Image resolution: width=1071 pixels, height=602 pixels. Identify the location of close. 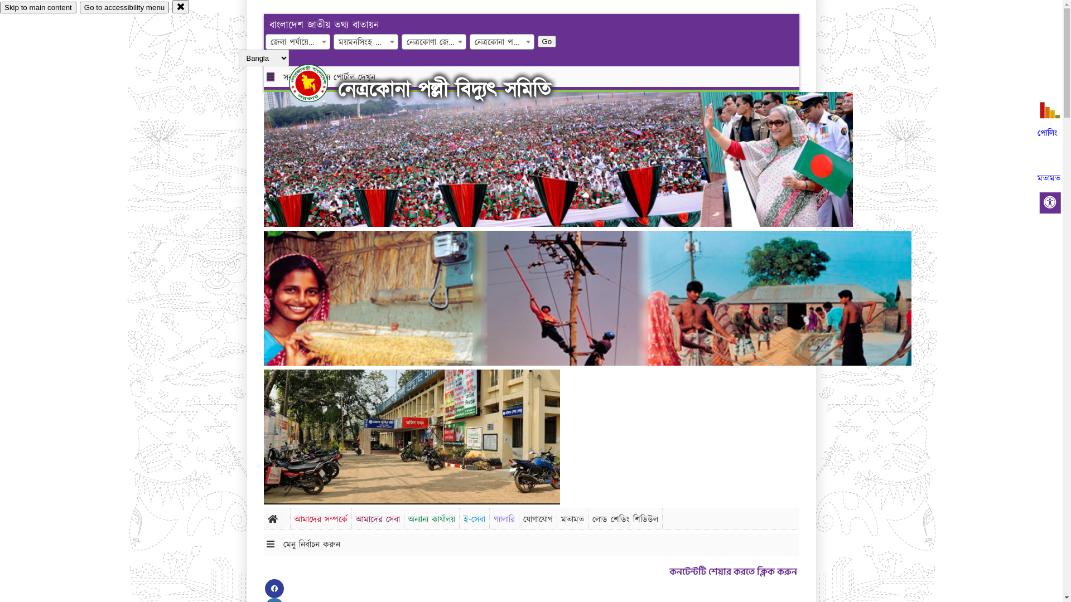
(181, 7).